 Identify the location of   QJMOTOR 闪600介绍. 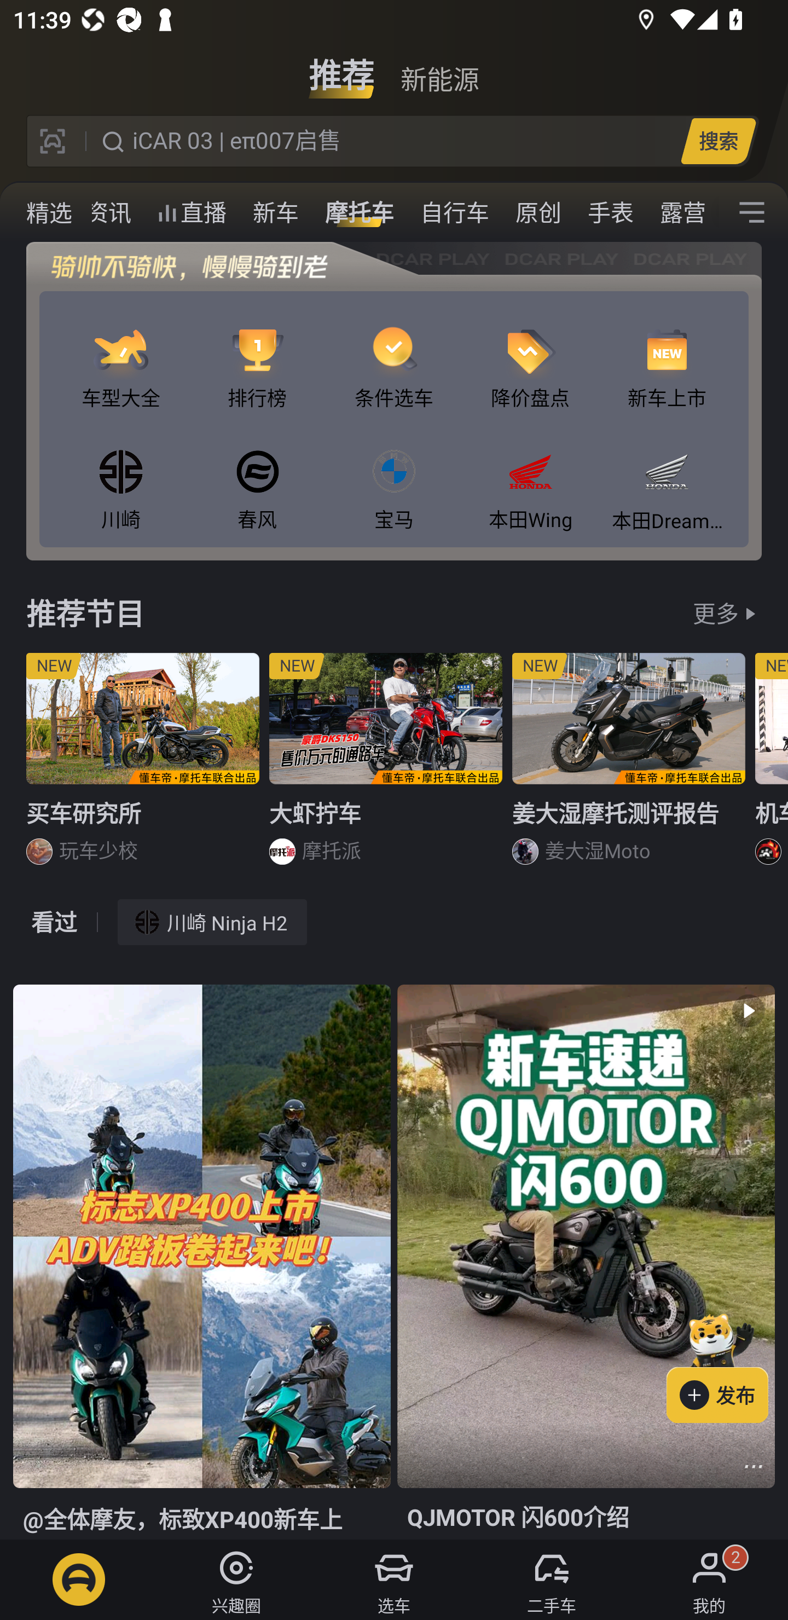
(586, 1262).